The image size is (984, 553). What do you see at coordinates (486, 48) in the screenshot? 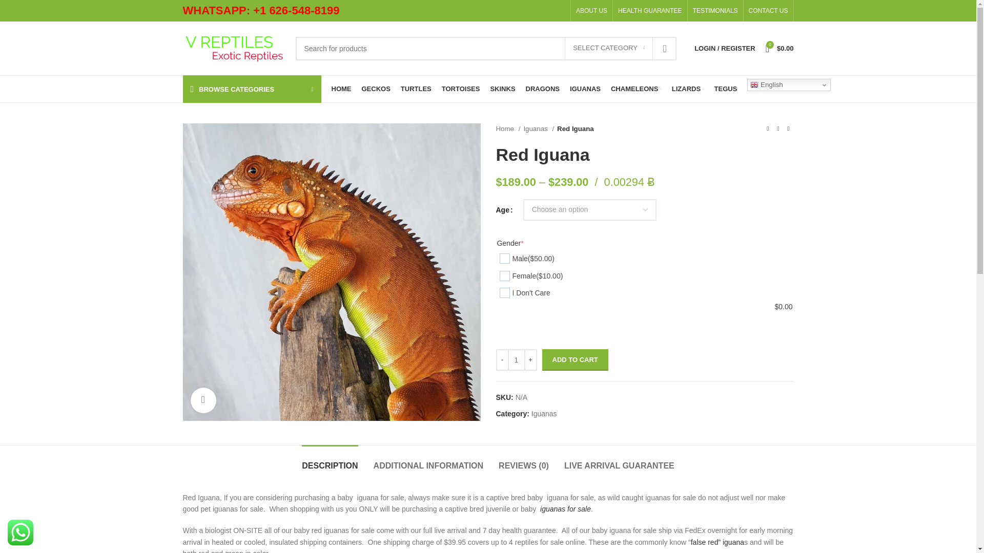
I see `Search for products` at bounding box center [486, 48].